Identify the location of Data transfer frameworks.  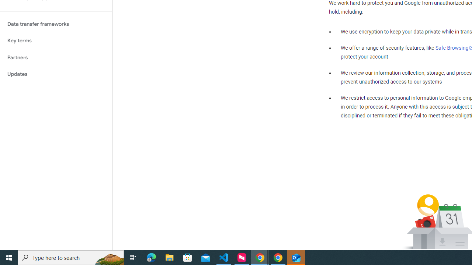
(56, 24).